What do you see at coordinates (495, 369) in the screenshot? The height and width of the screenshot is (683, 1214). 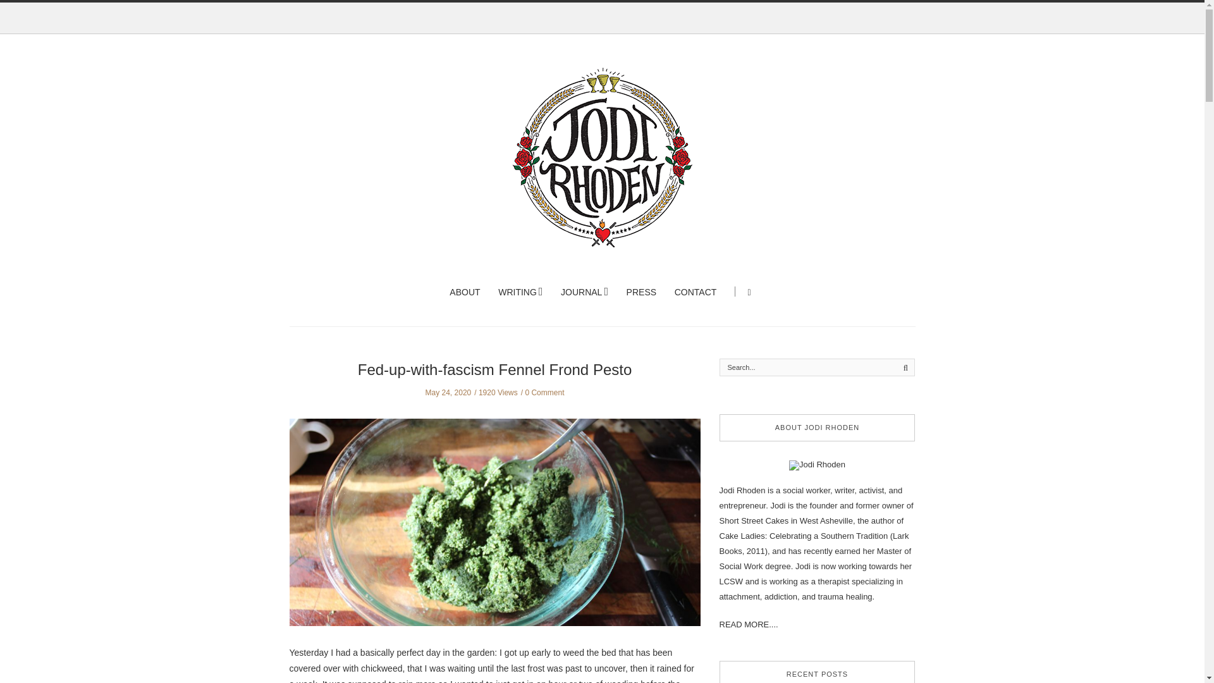 I see `Fed-up-with-fascism Fennel Frond Pesto` at bounding box center [495, 369].